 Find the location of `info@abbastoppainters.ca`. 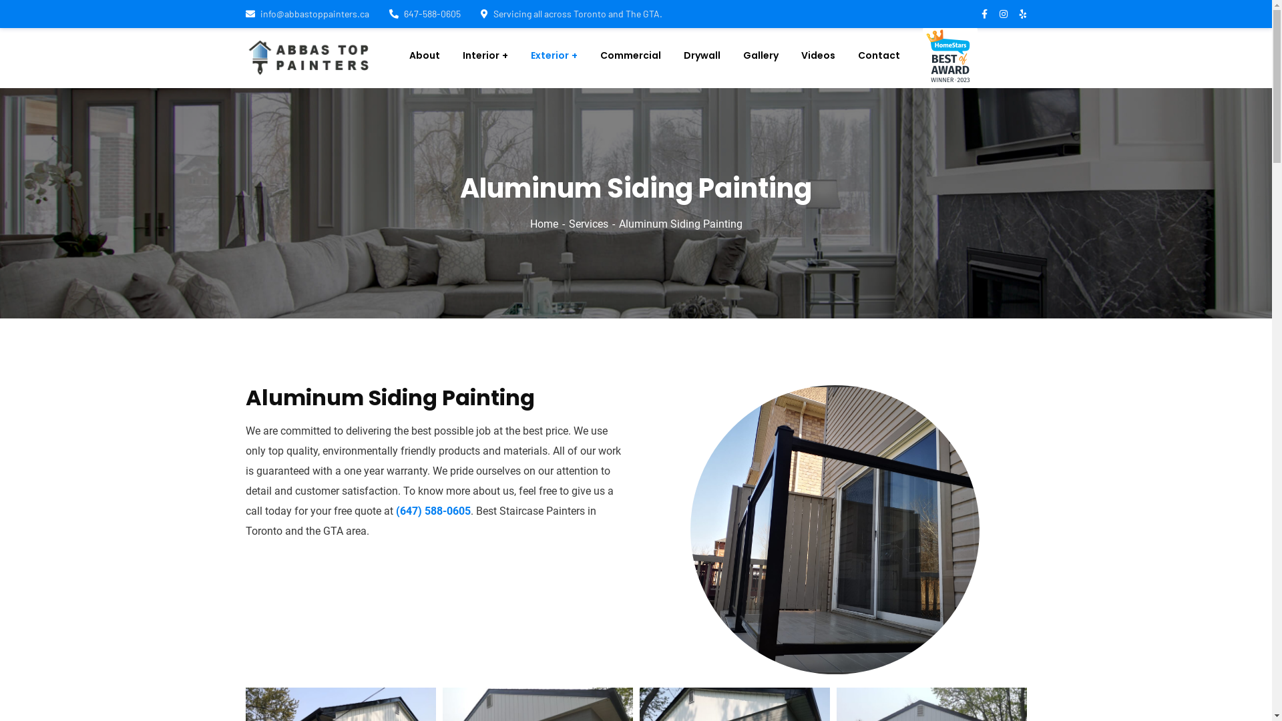

info@abbastoppainters.ca is located at coordinates (307, 13).